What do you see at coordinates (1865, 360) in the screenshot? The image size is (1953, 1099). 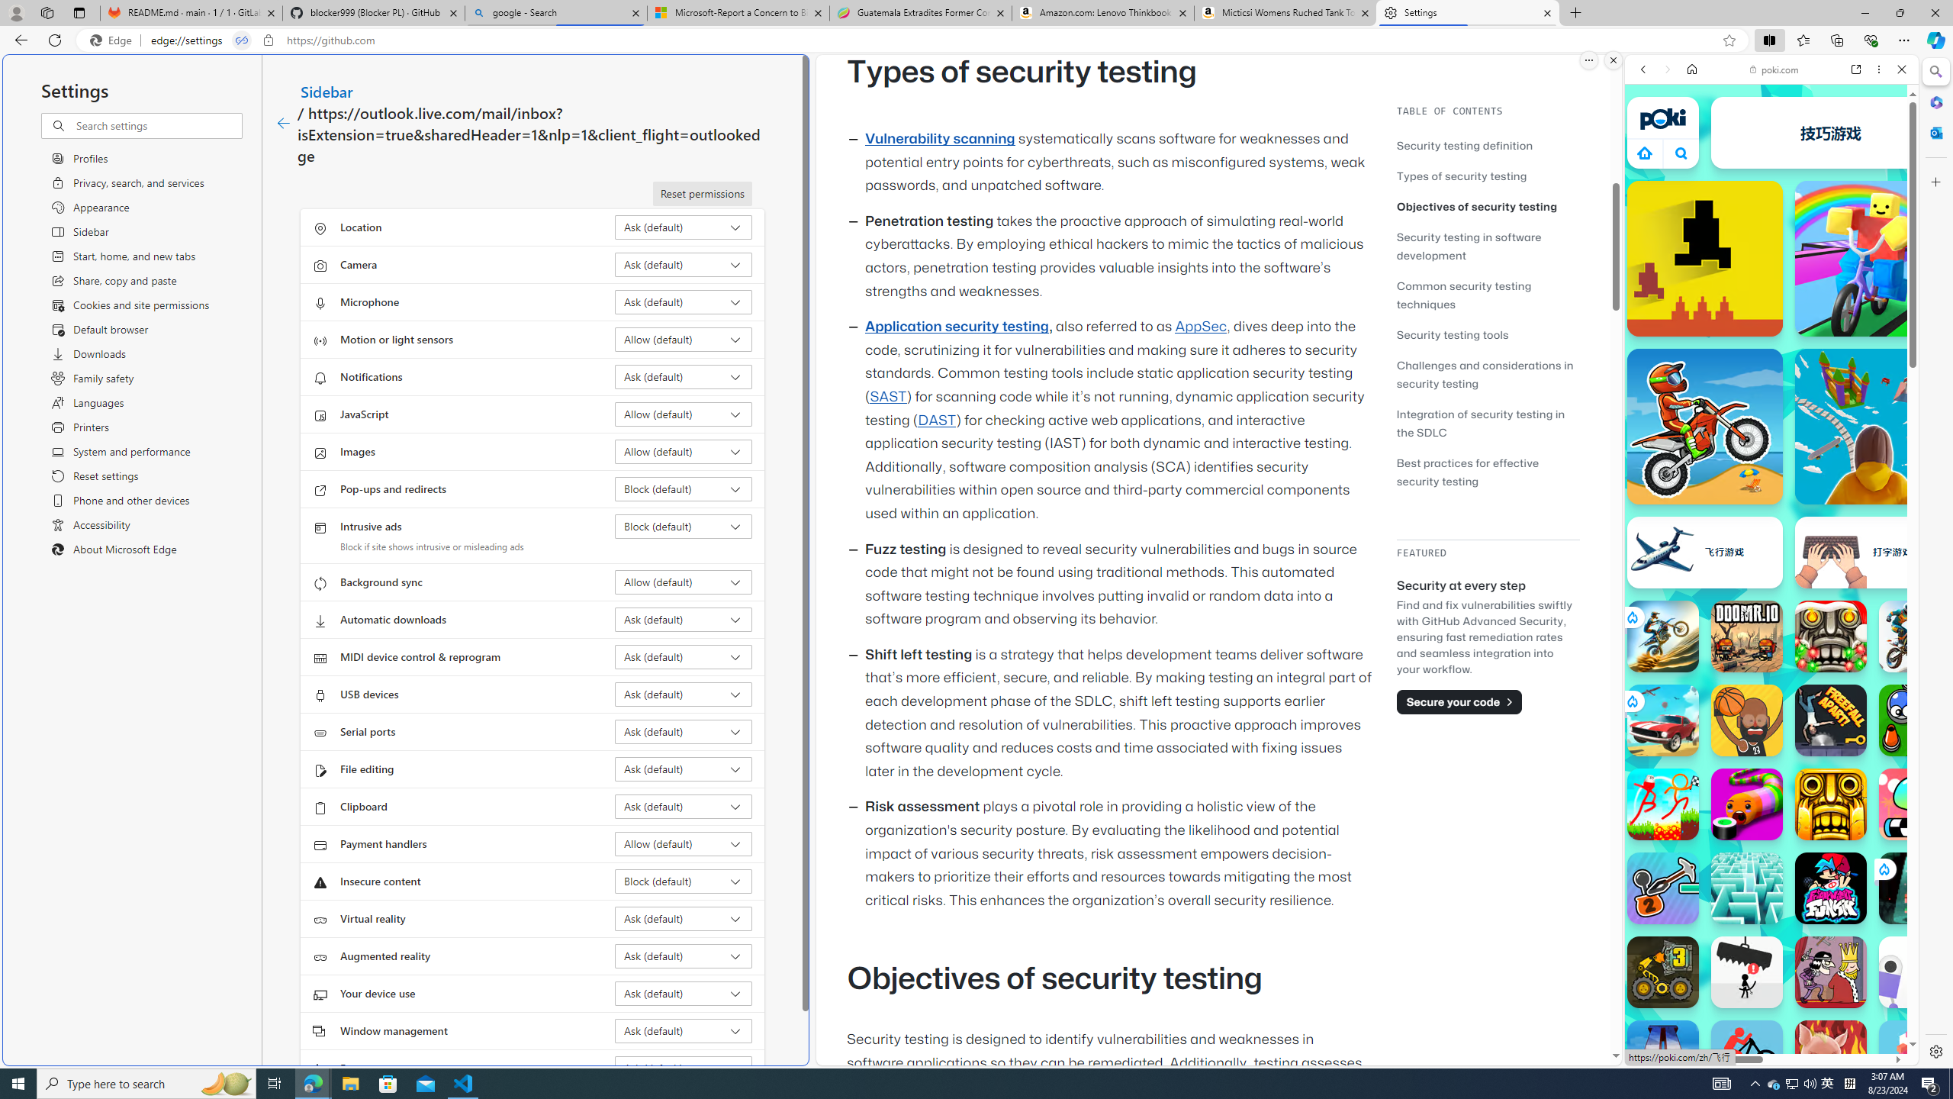 I see `Show More Car Games` at bounding box center [1865, 360].